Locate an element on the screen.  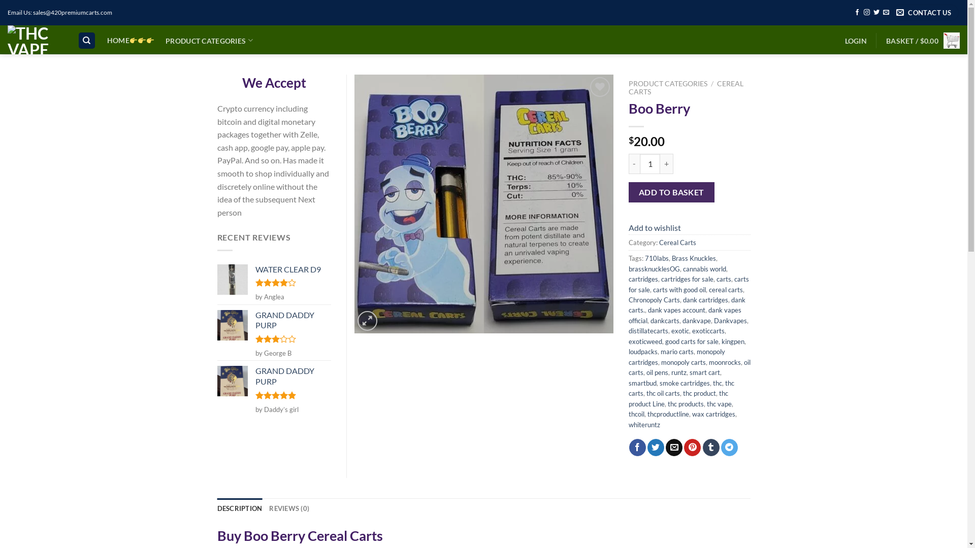
Dankvapes is located at coordinates (730, 321).